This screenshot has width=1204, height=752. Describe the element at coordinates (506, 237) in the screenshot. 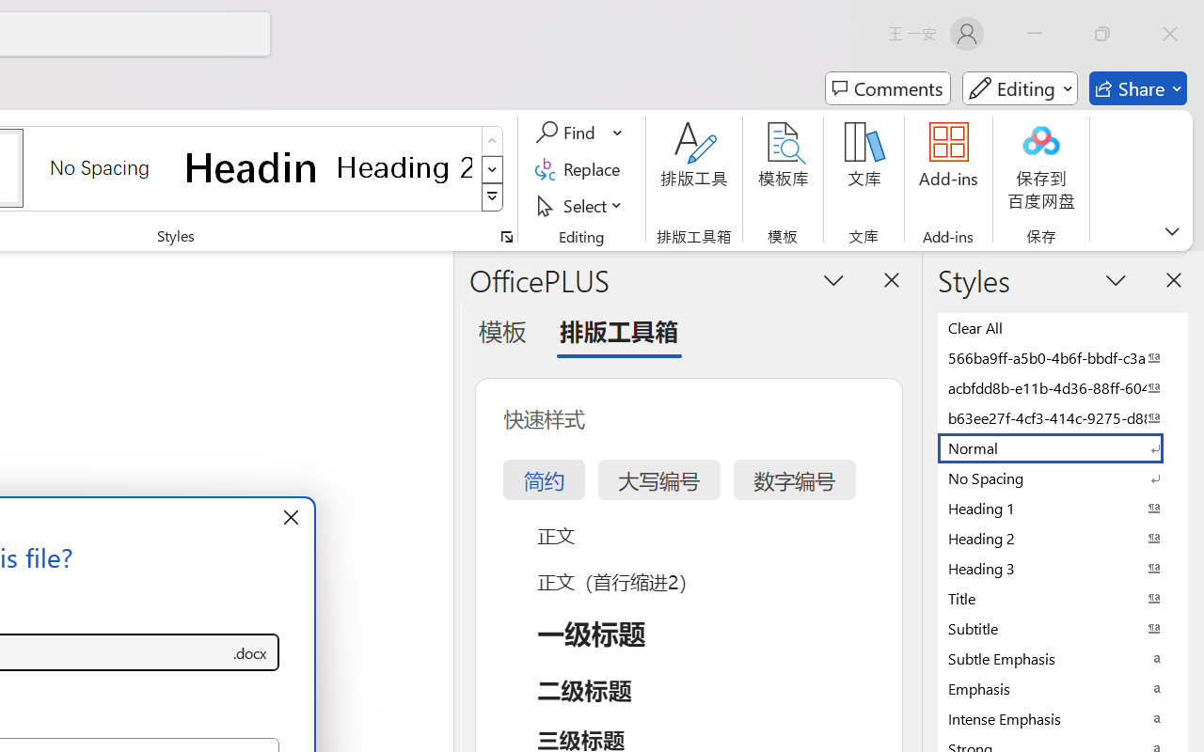

I see `Styles...` at that location.